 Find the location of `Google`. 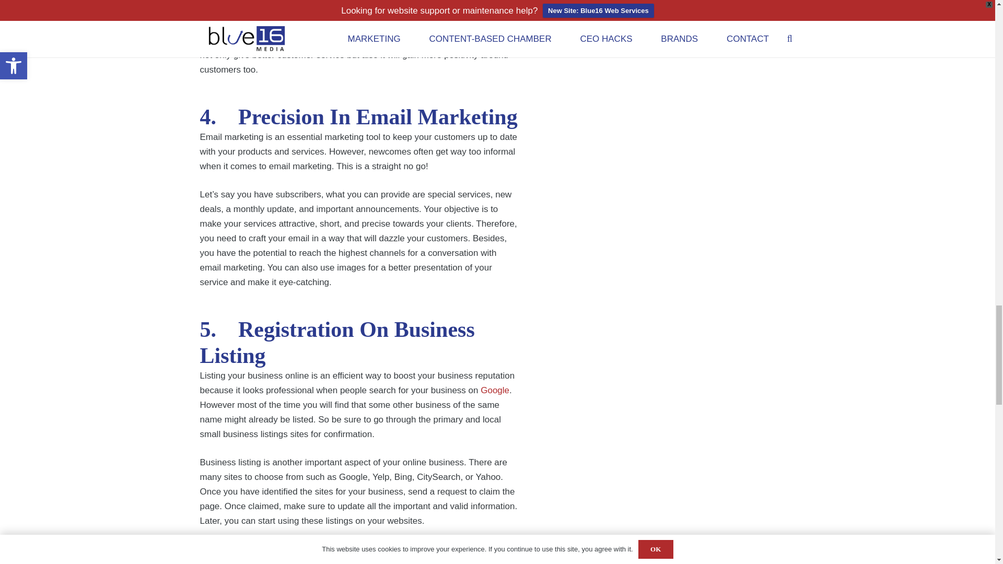

Google is located at coordinates (495, 390).